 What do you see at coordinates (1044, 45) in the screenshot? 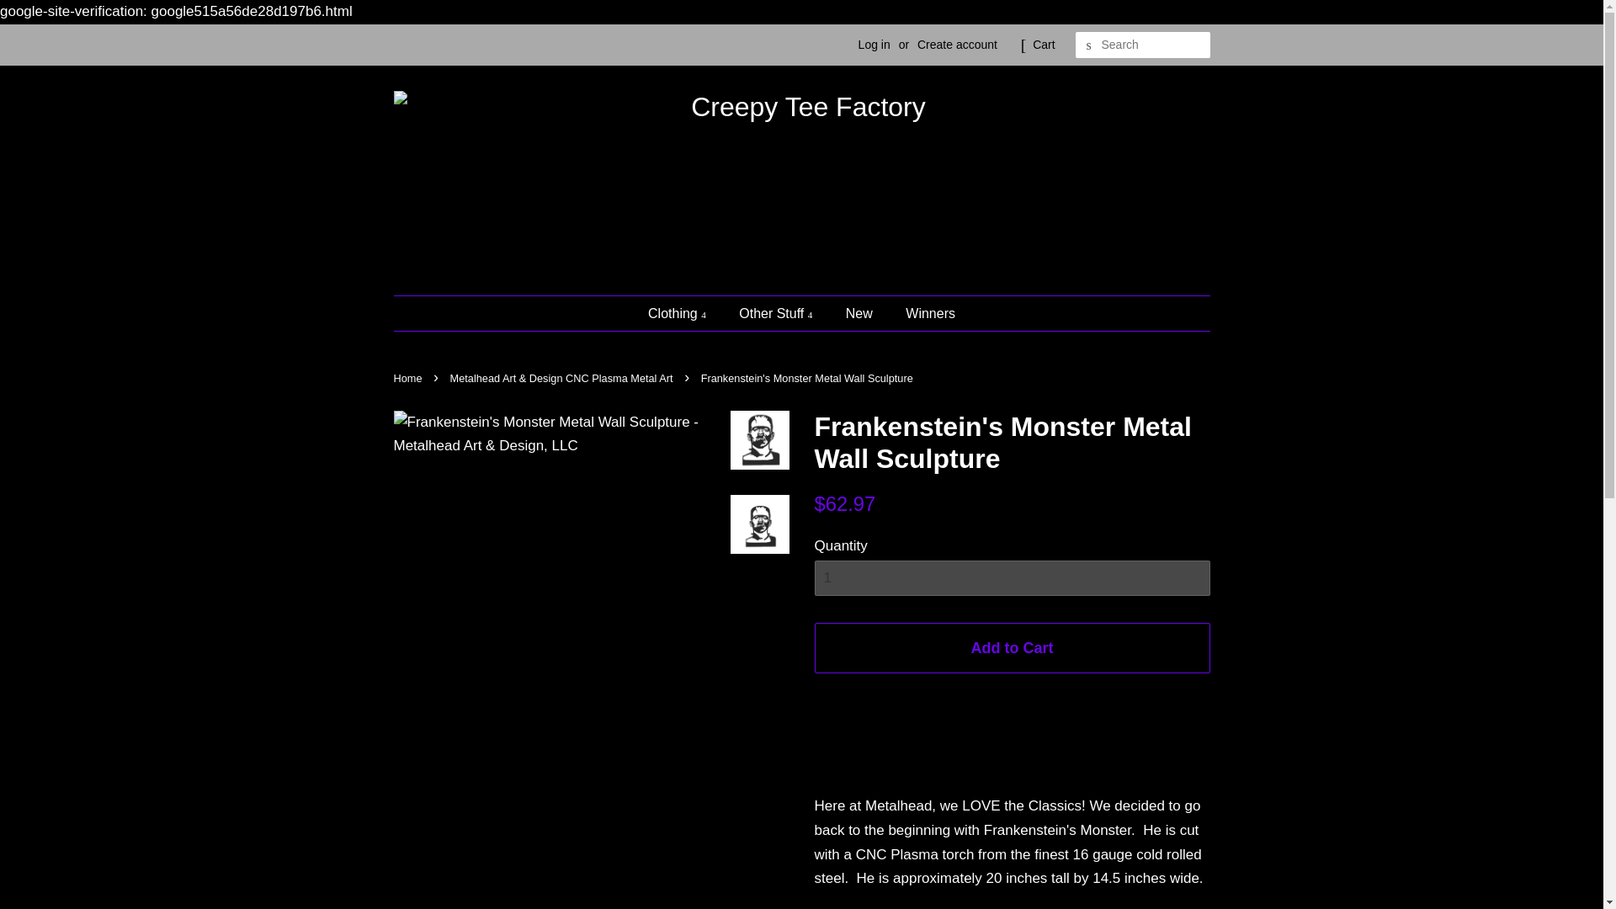
I see `Cart` at bounding box center [1044, 45].